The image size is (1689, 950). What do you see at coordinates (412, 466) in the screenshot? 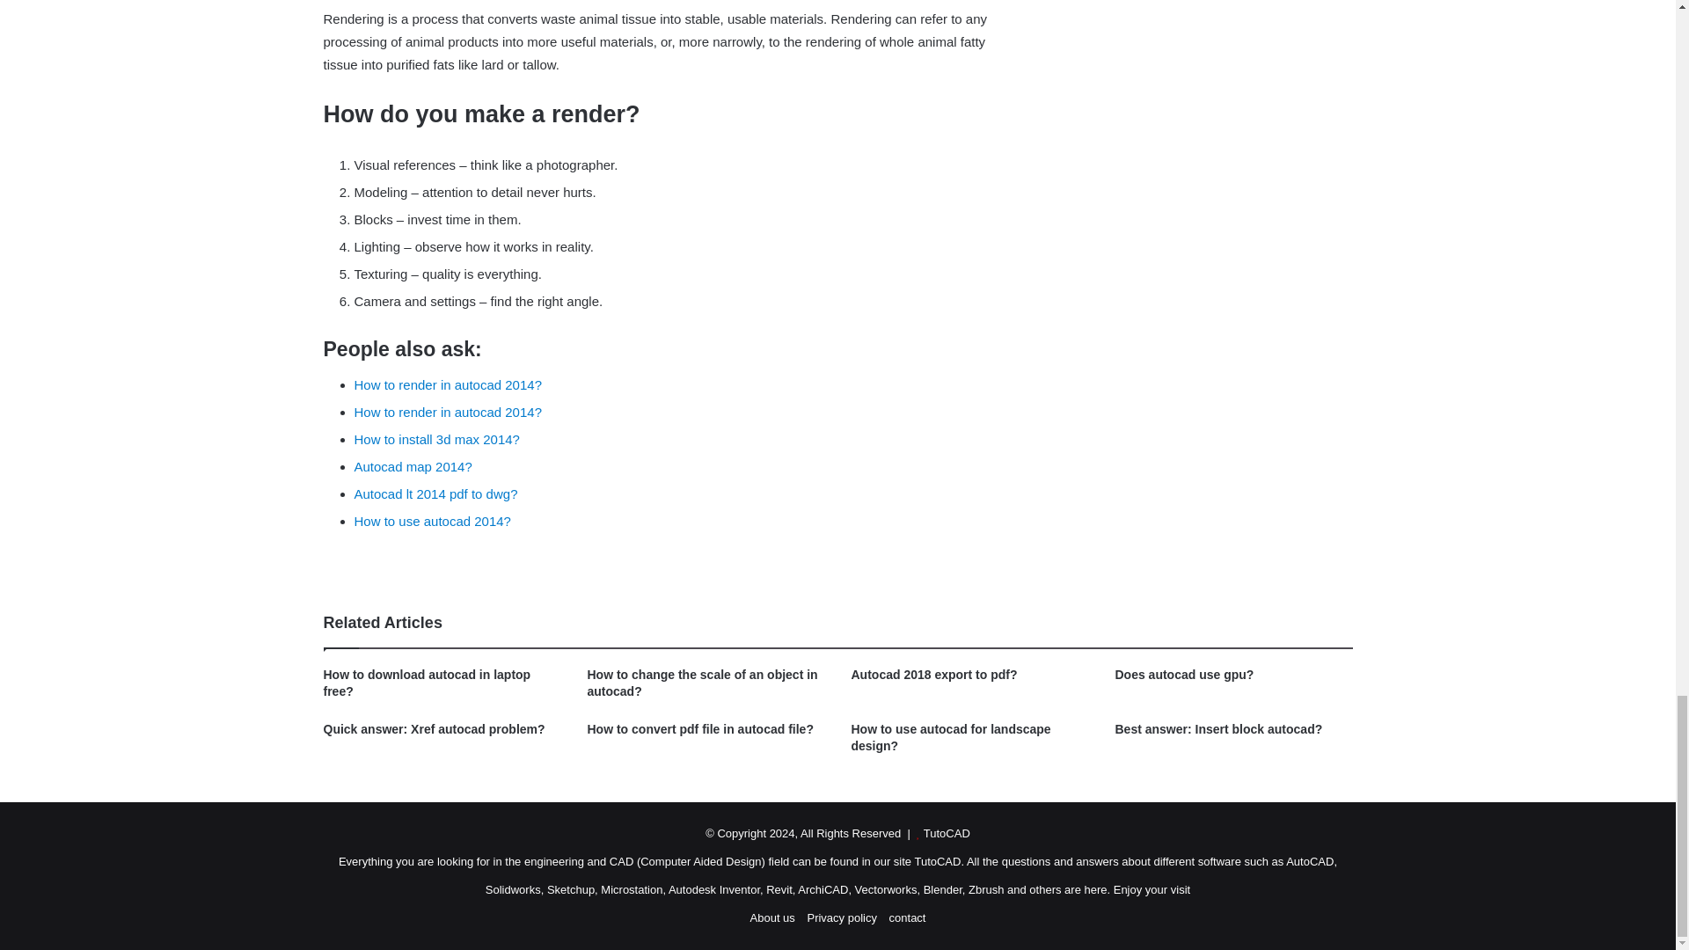
I see `Autocad map 2014?` at bounding box center [412, 466].